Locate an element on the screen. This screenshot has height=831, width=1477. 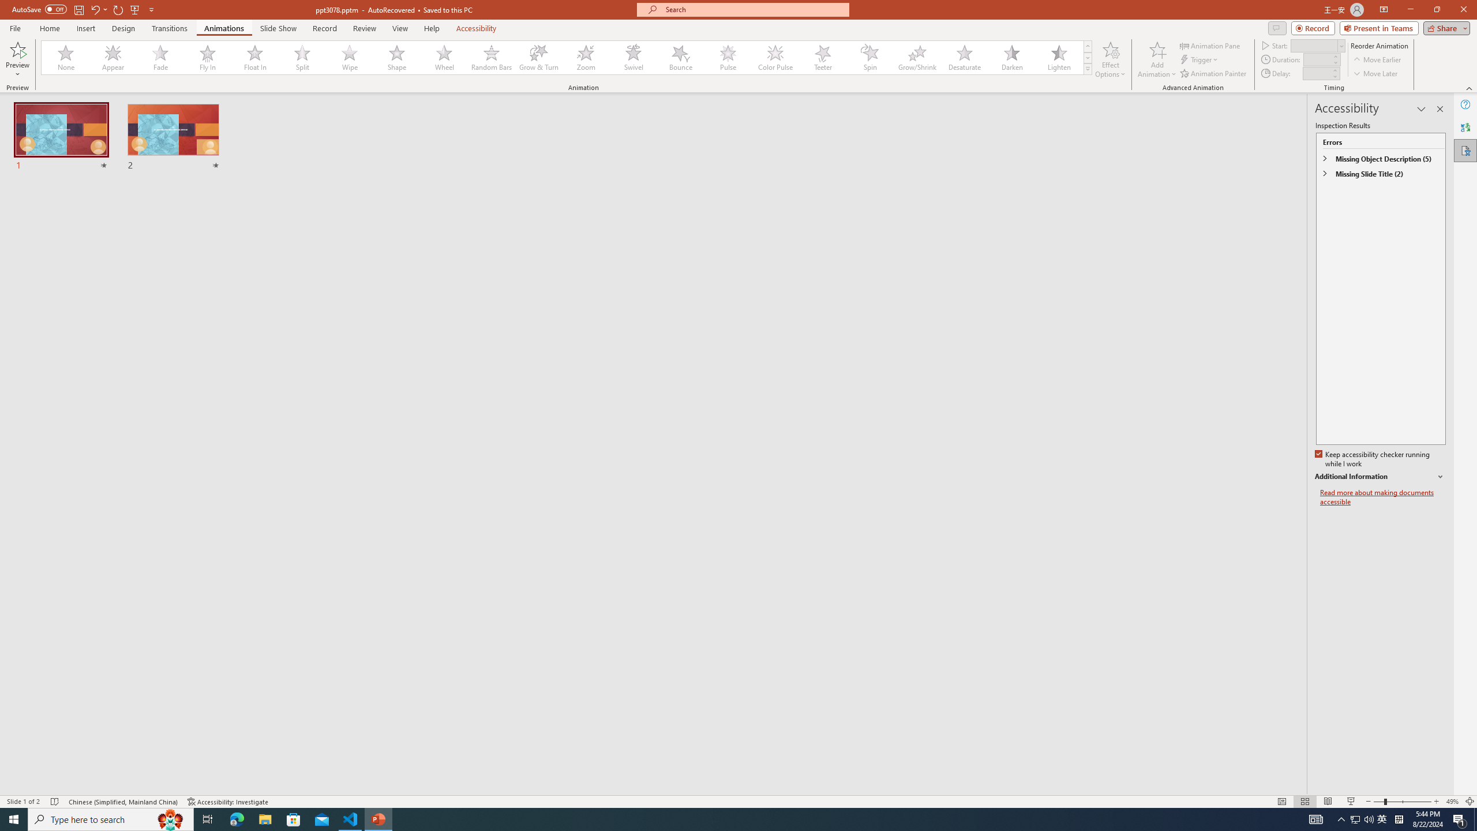
Add Animation is located at coordinates (1157, 59).